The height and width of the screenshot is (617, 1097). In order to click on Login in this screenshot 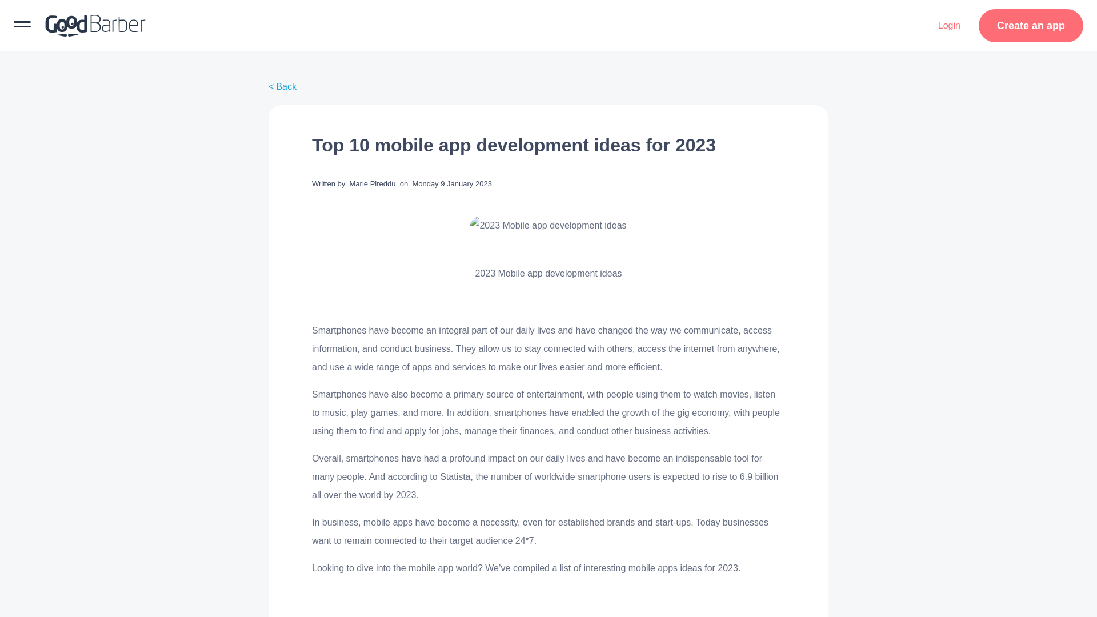, I will do `click(949, 26)`.